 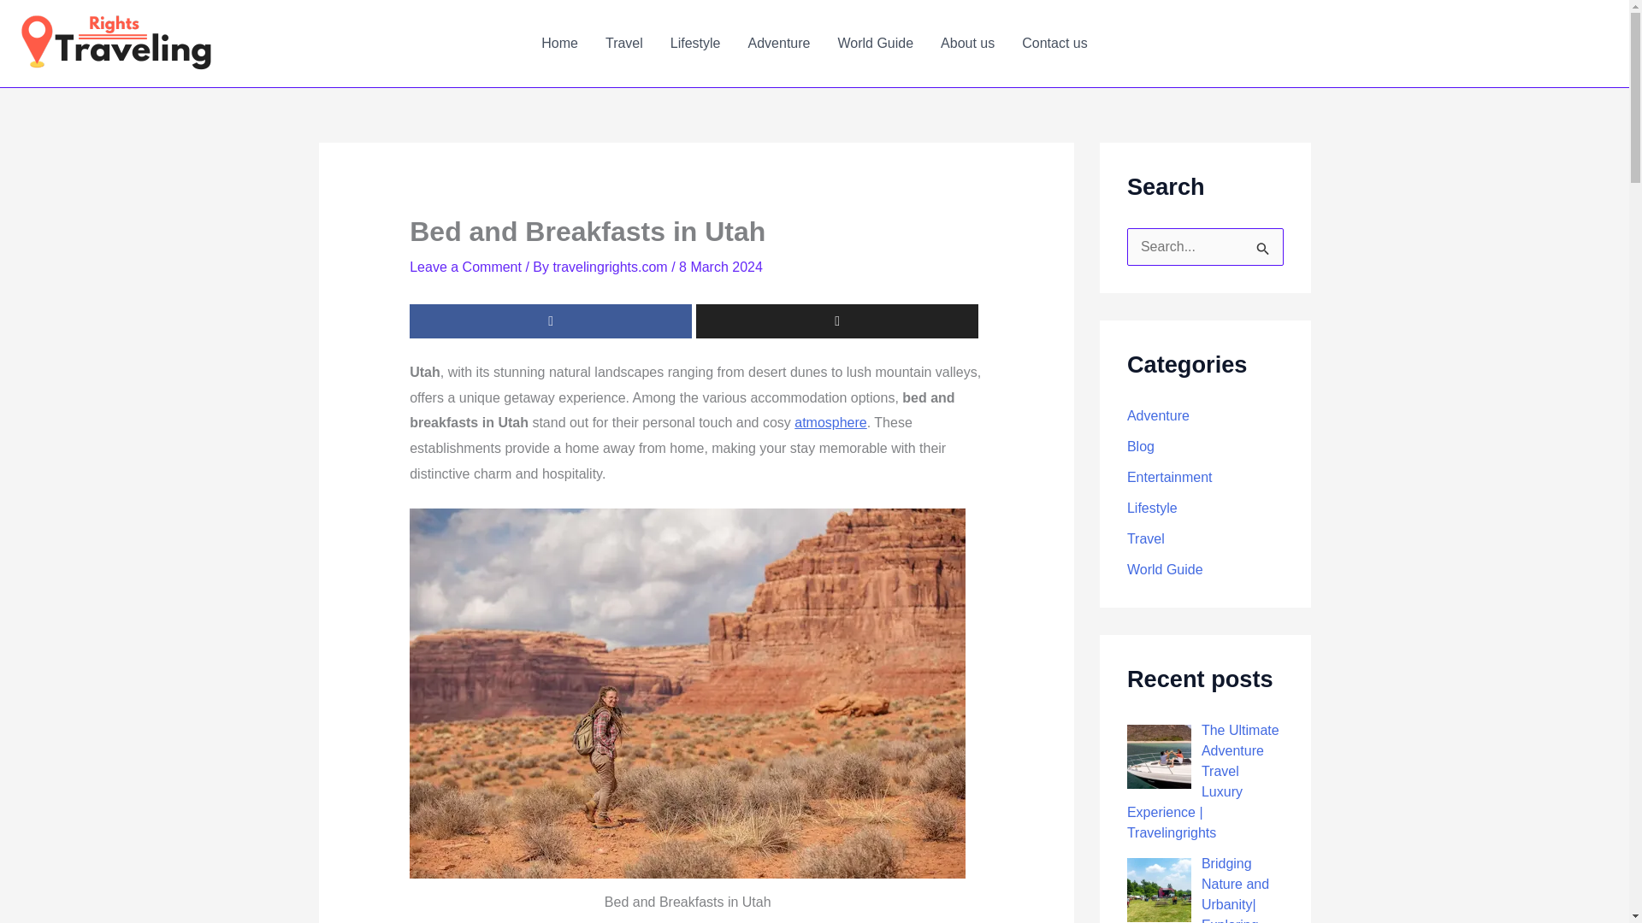 What do you see at coordinates (465, 267) in the screenshot?
I see `Leave a Comment` at bounding box center [465, 267].